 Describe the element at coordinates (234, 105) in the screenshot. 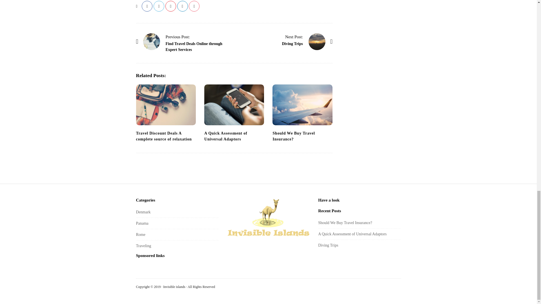

I see `A Quick Assessment of Universal Adaptors` at that location.